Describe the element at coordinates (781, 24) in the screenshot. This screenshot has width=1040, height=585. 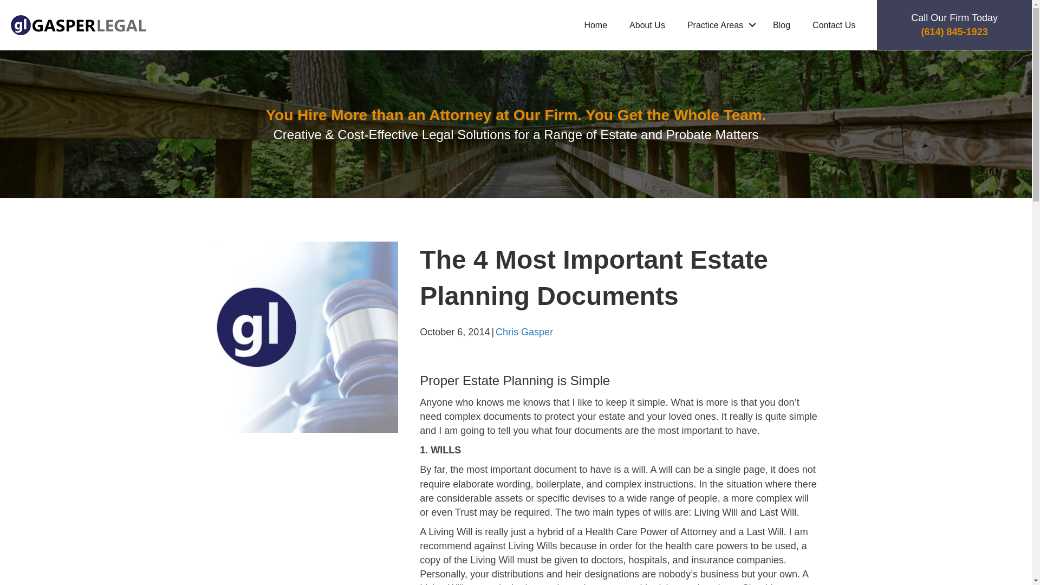
I see `Blog` at that location.